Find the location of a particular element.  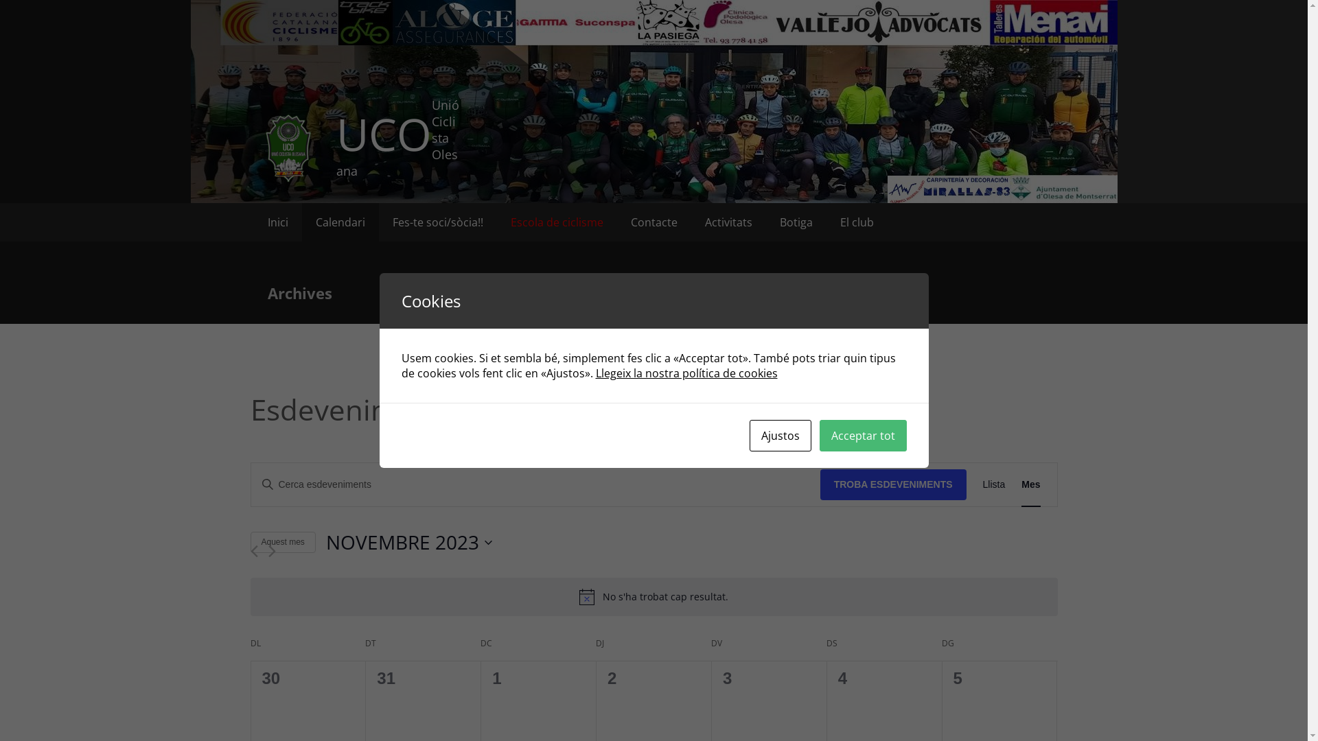

TROBA ESDEVENIMENTS is located at coordinates (894, 484).